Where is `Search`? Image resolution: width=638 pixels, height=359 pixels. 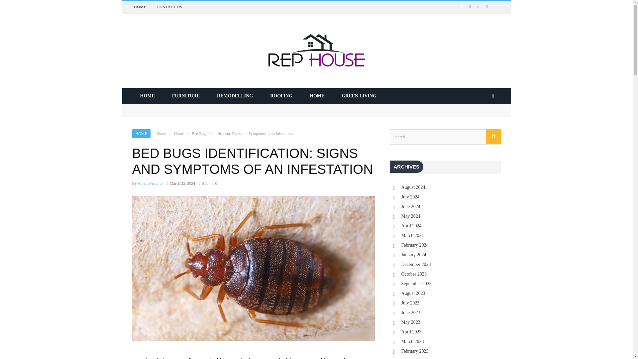 Search is located at coordinates (445, 137).